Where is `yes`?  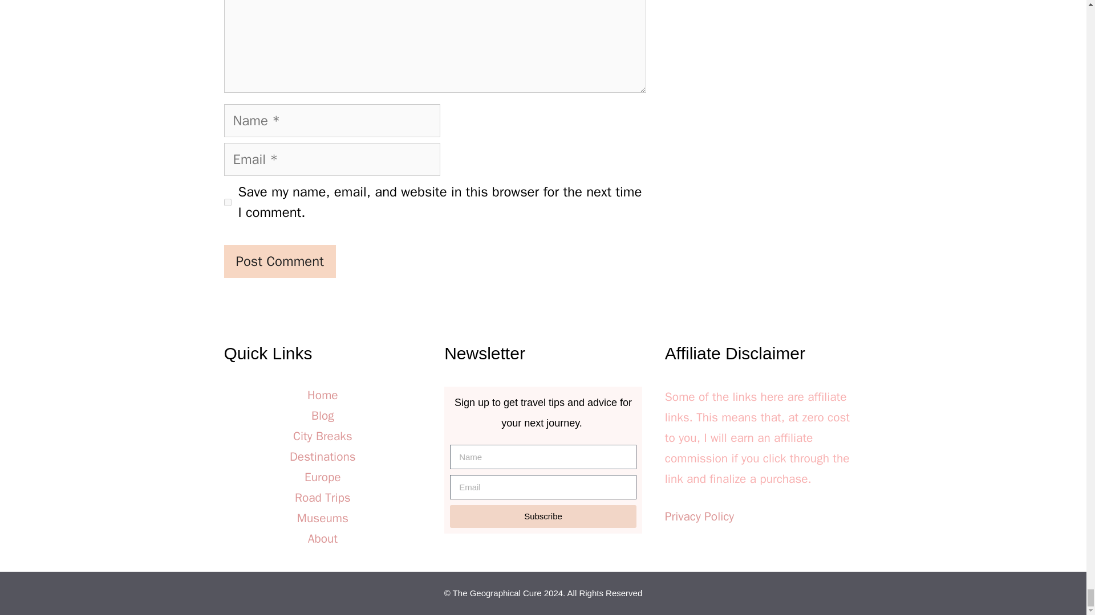 yes is located at coordinates (227, 202).